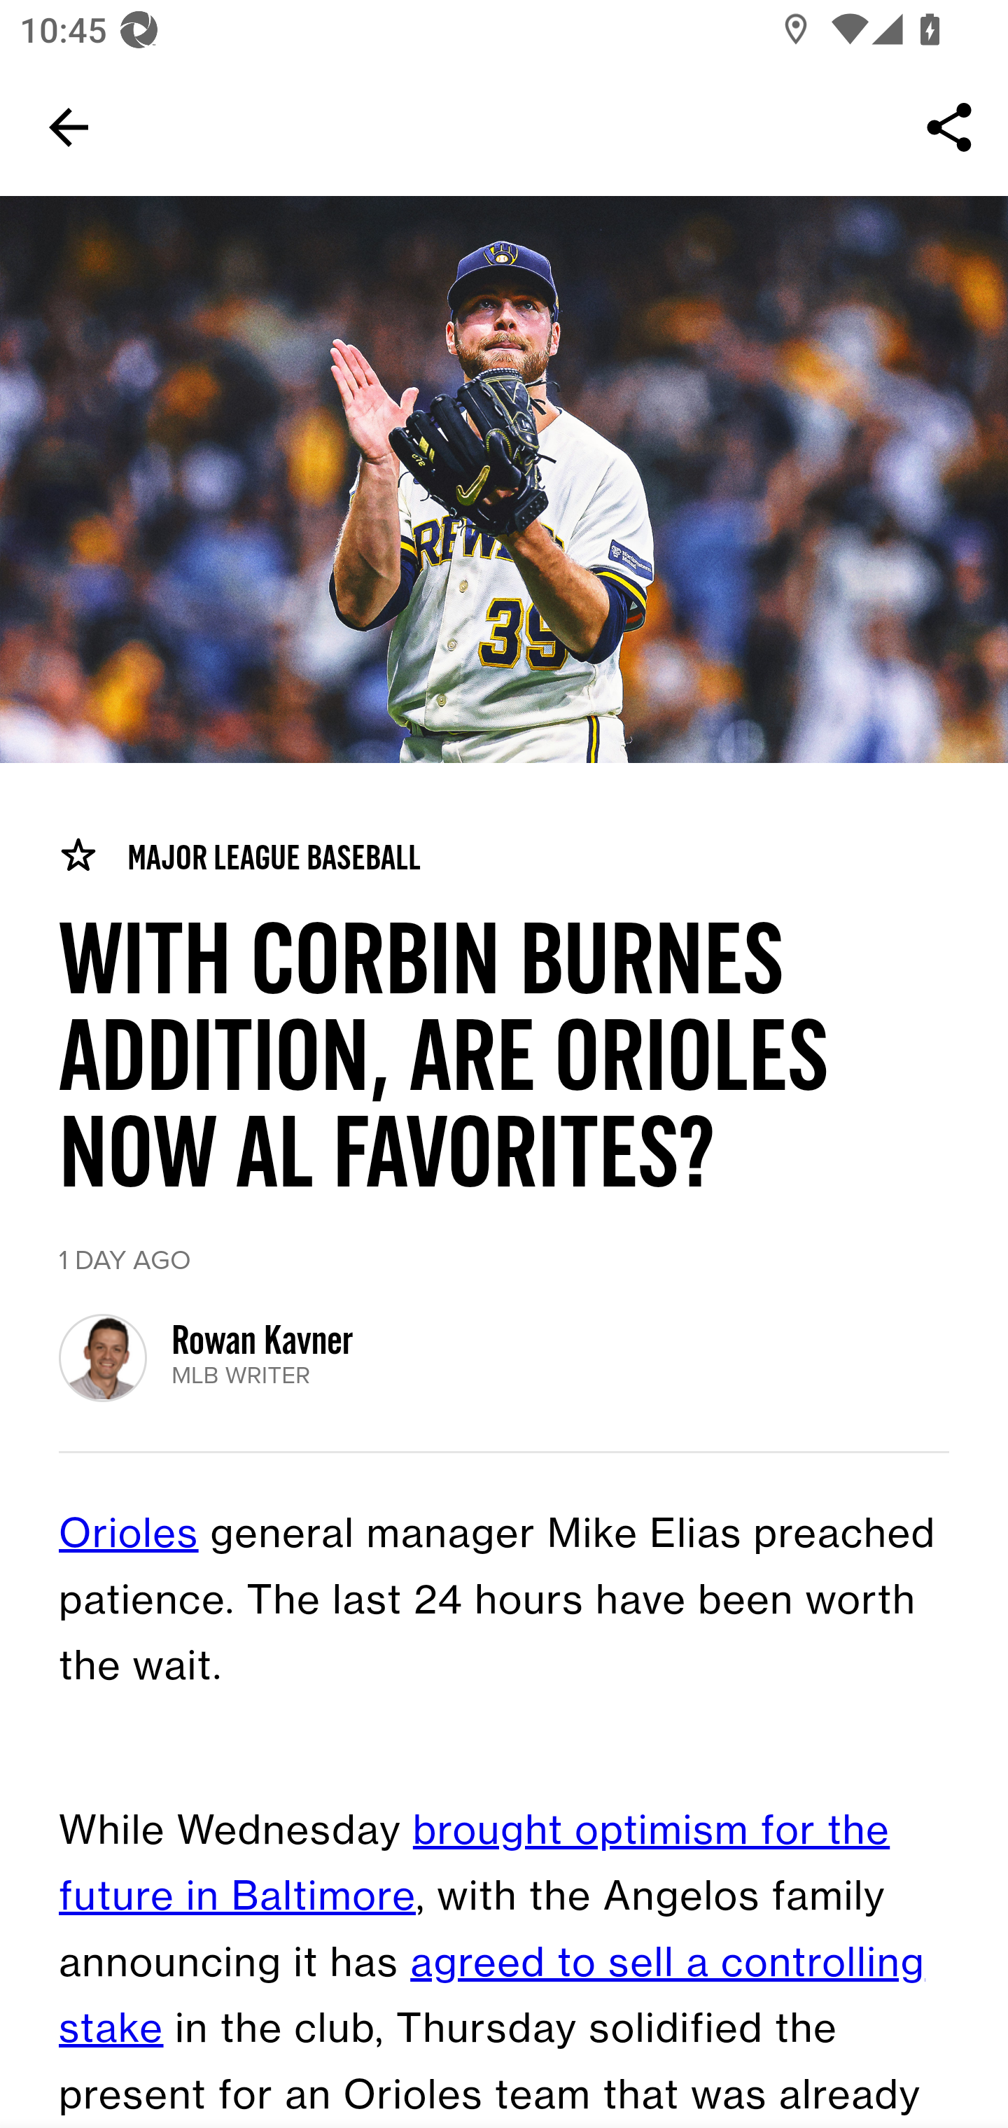 This screenshot has height=2128, width=1008. I want to click on Share, so click(949, 127).